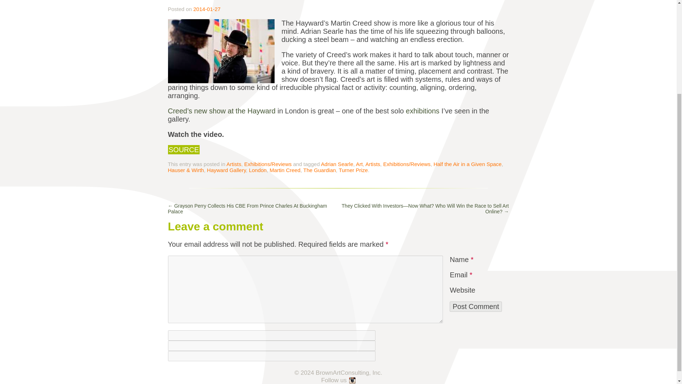 This screenshot has width=682, height=384. I want to click on Artists, so click(234, 164).